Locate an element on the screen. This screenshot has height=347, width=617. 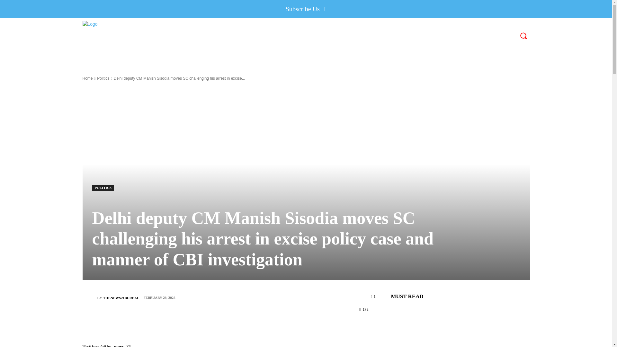
Politics is located at coordinates (103, 78).